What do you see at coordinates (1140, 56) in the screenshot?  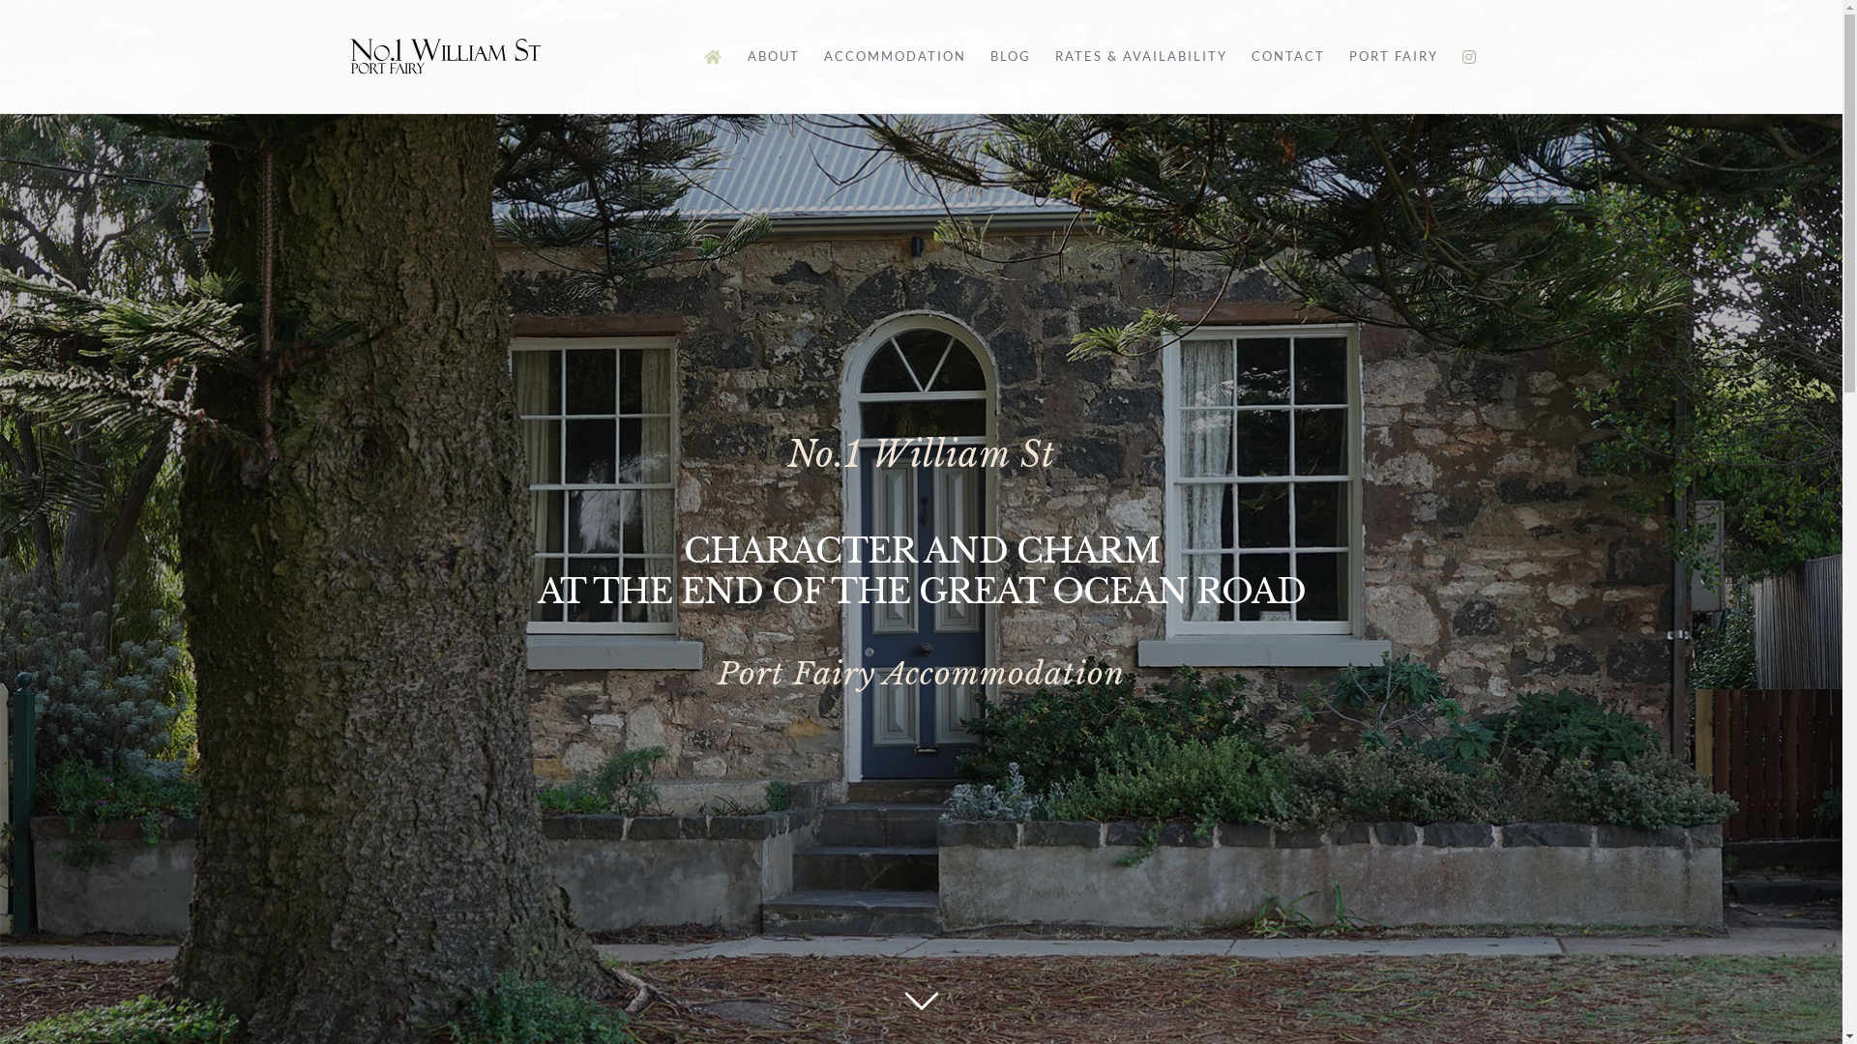 I see `RATES & AVAILABILITY` at bounding box center [1140, 56].